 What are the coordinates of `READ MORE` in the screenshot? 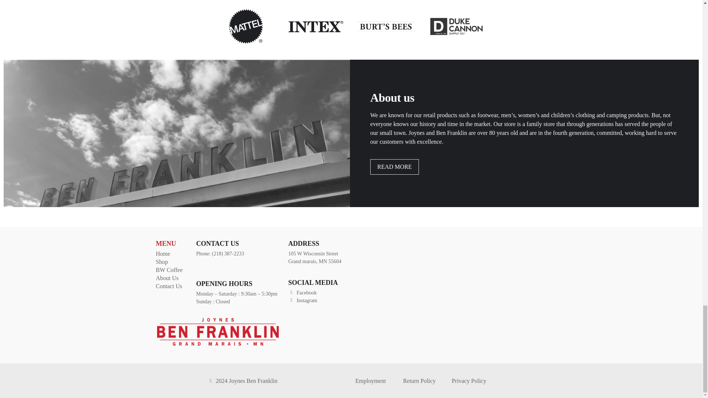 It's located at (395, 167).